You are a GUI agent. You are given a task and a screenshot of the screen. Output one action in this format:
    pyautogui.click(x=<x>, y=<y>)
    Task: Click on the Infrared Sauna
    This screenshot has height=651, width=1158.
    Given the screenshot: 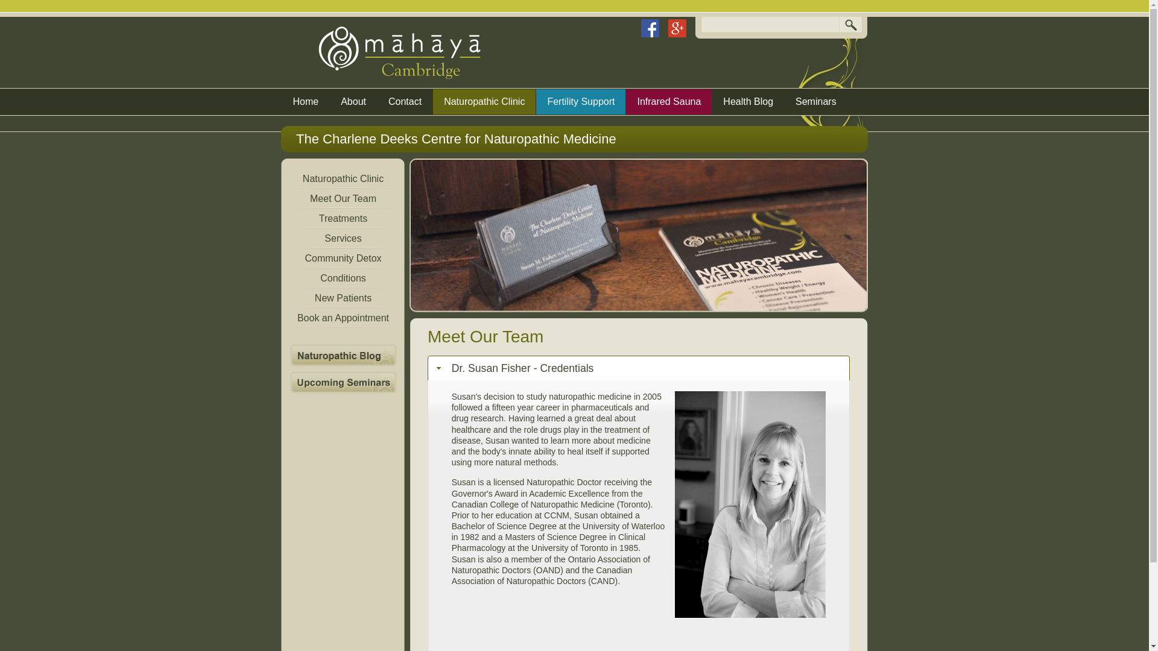 What is the action you would take?
    pyautogui.click(x=669, y=101)
    